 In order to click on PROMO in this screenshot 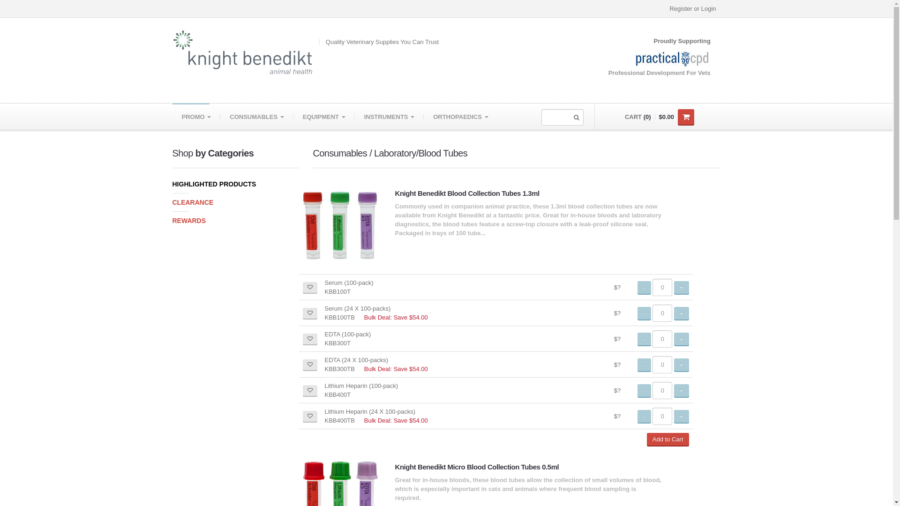, I will do `click(197, 117)`.